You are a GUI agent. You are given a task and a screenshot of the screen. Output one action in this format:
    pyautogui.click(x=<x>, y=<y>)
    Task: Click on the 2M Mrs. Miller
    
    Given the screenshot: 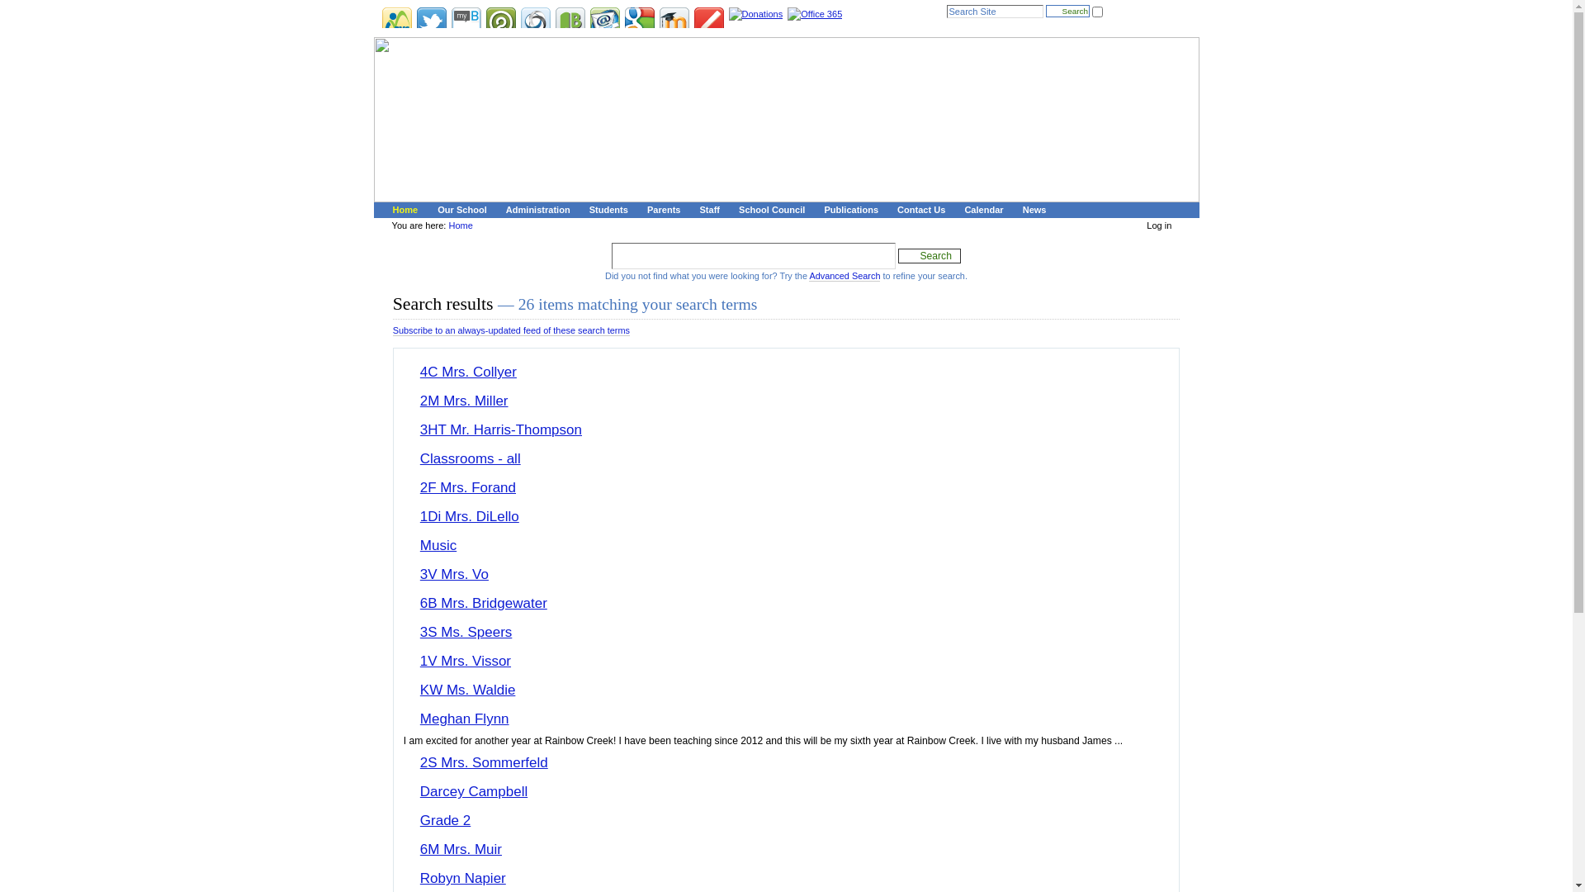 What is the action you would take?
    pyautogui.click(x=464, y=401)
    